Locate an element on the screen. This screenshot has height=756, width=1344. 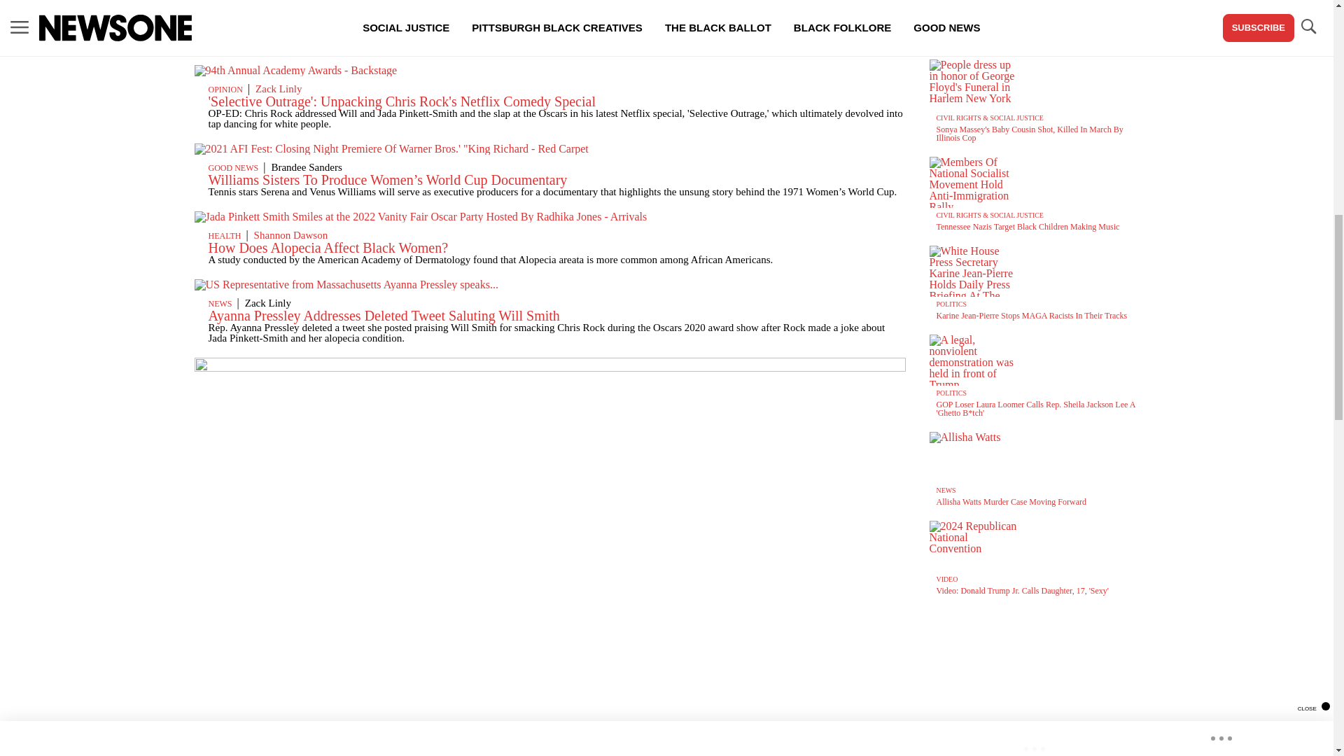
NEWS is located at coordinates (220, 303).